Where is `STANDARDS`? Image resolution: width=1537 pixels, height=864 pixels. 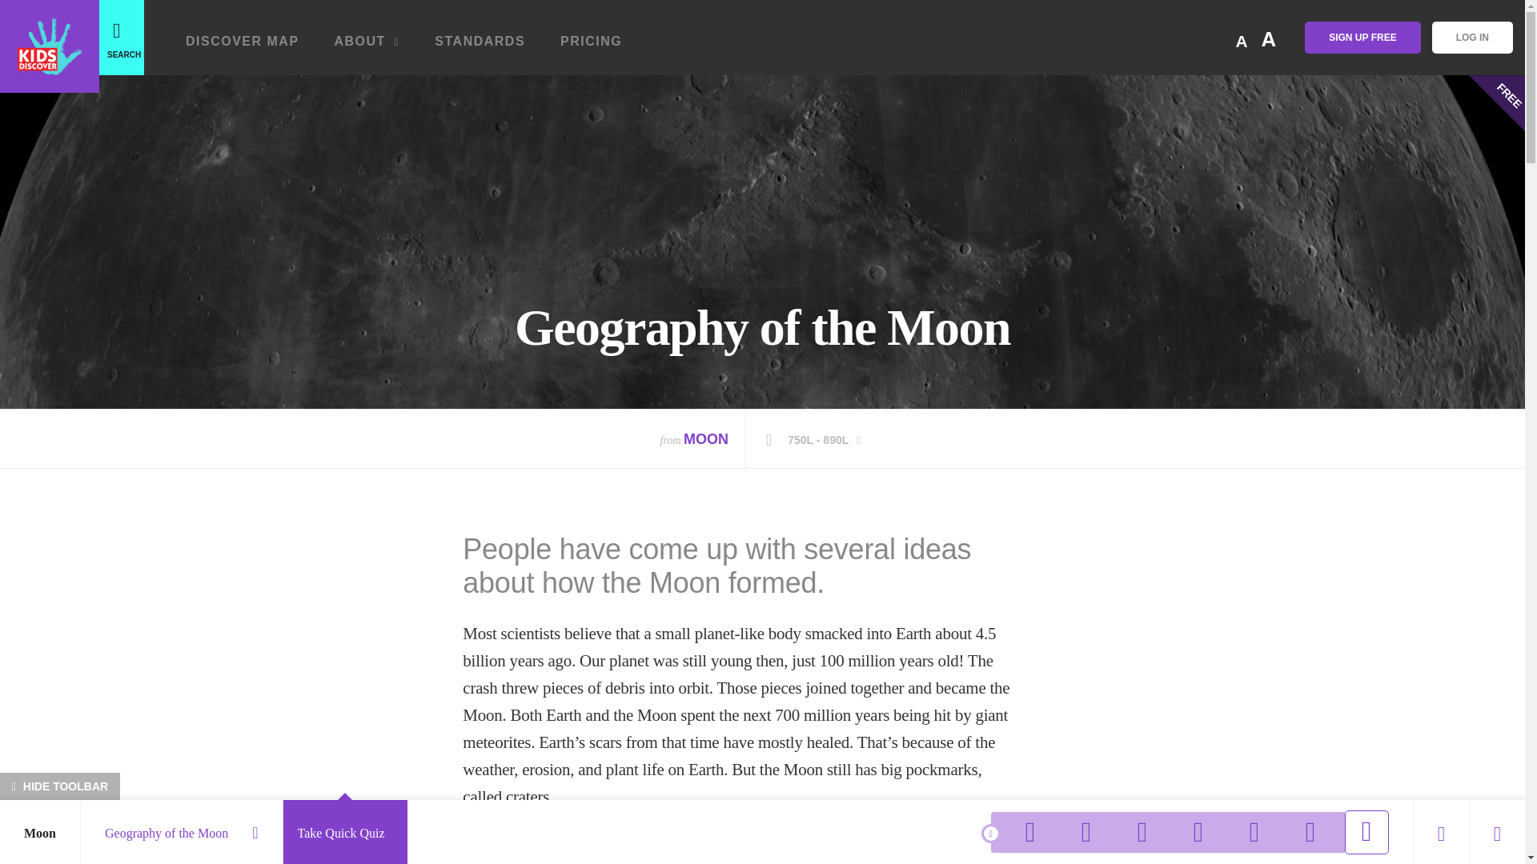 STANDARDS is located at coordinates (480, 47).